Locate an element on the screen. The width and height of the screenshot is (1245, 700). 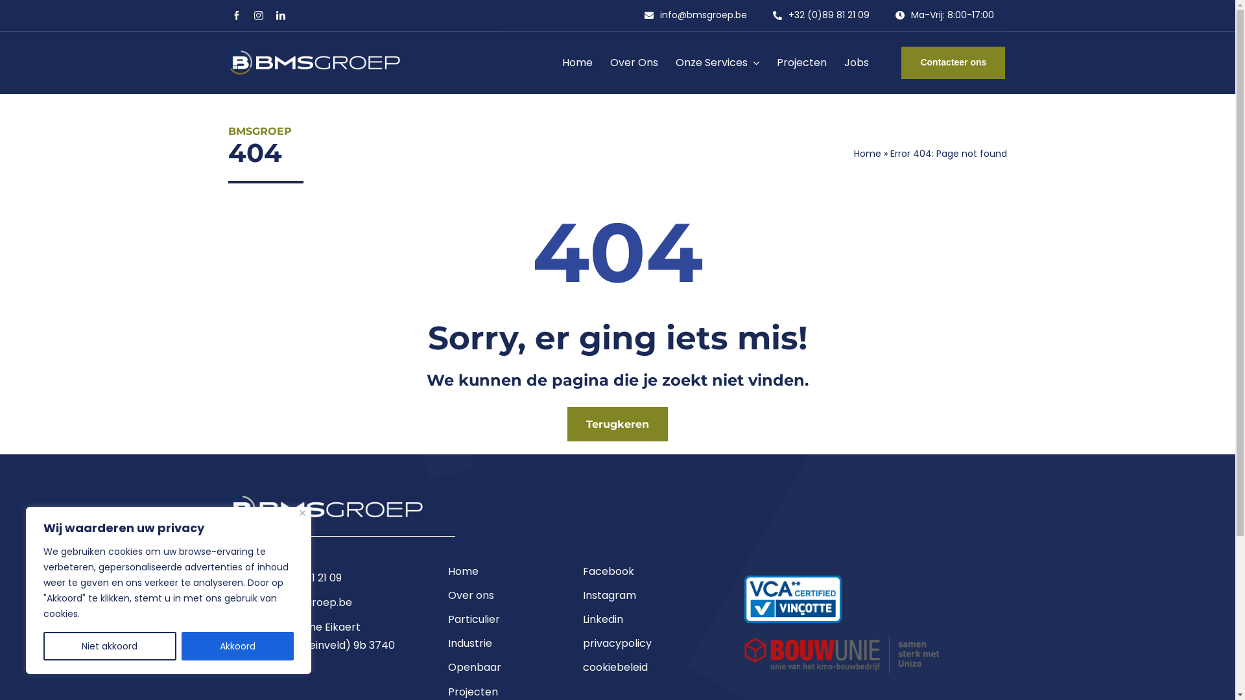
Industrie is located at coordinates (495, 647).